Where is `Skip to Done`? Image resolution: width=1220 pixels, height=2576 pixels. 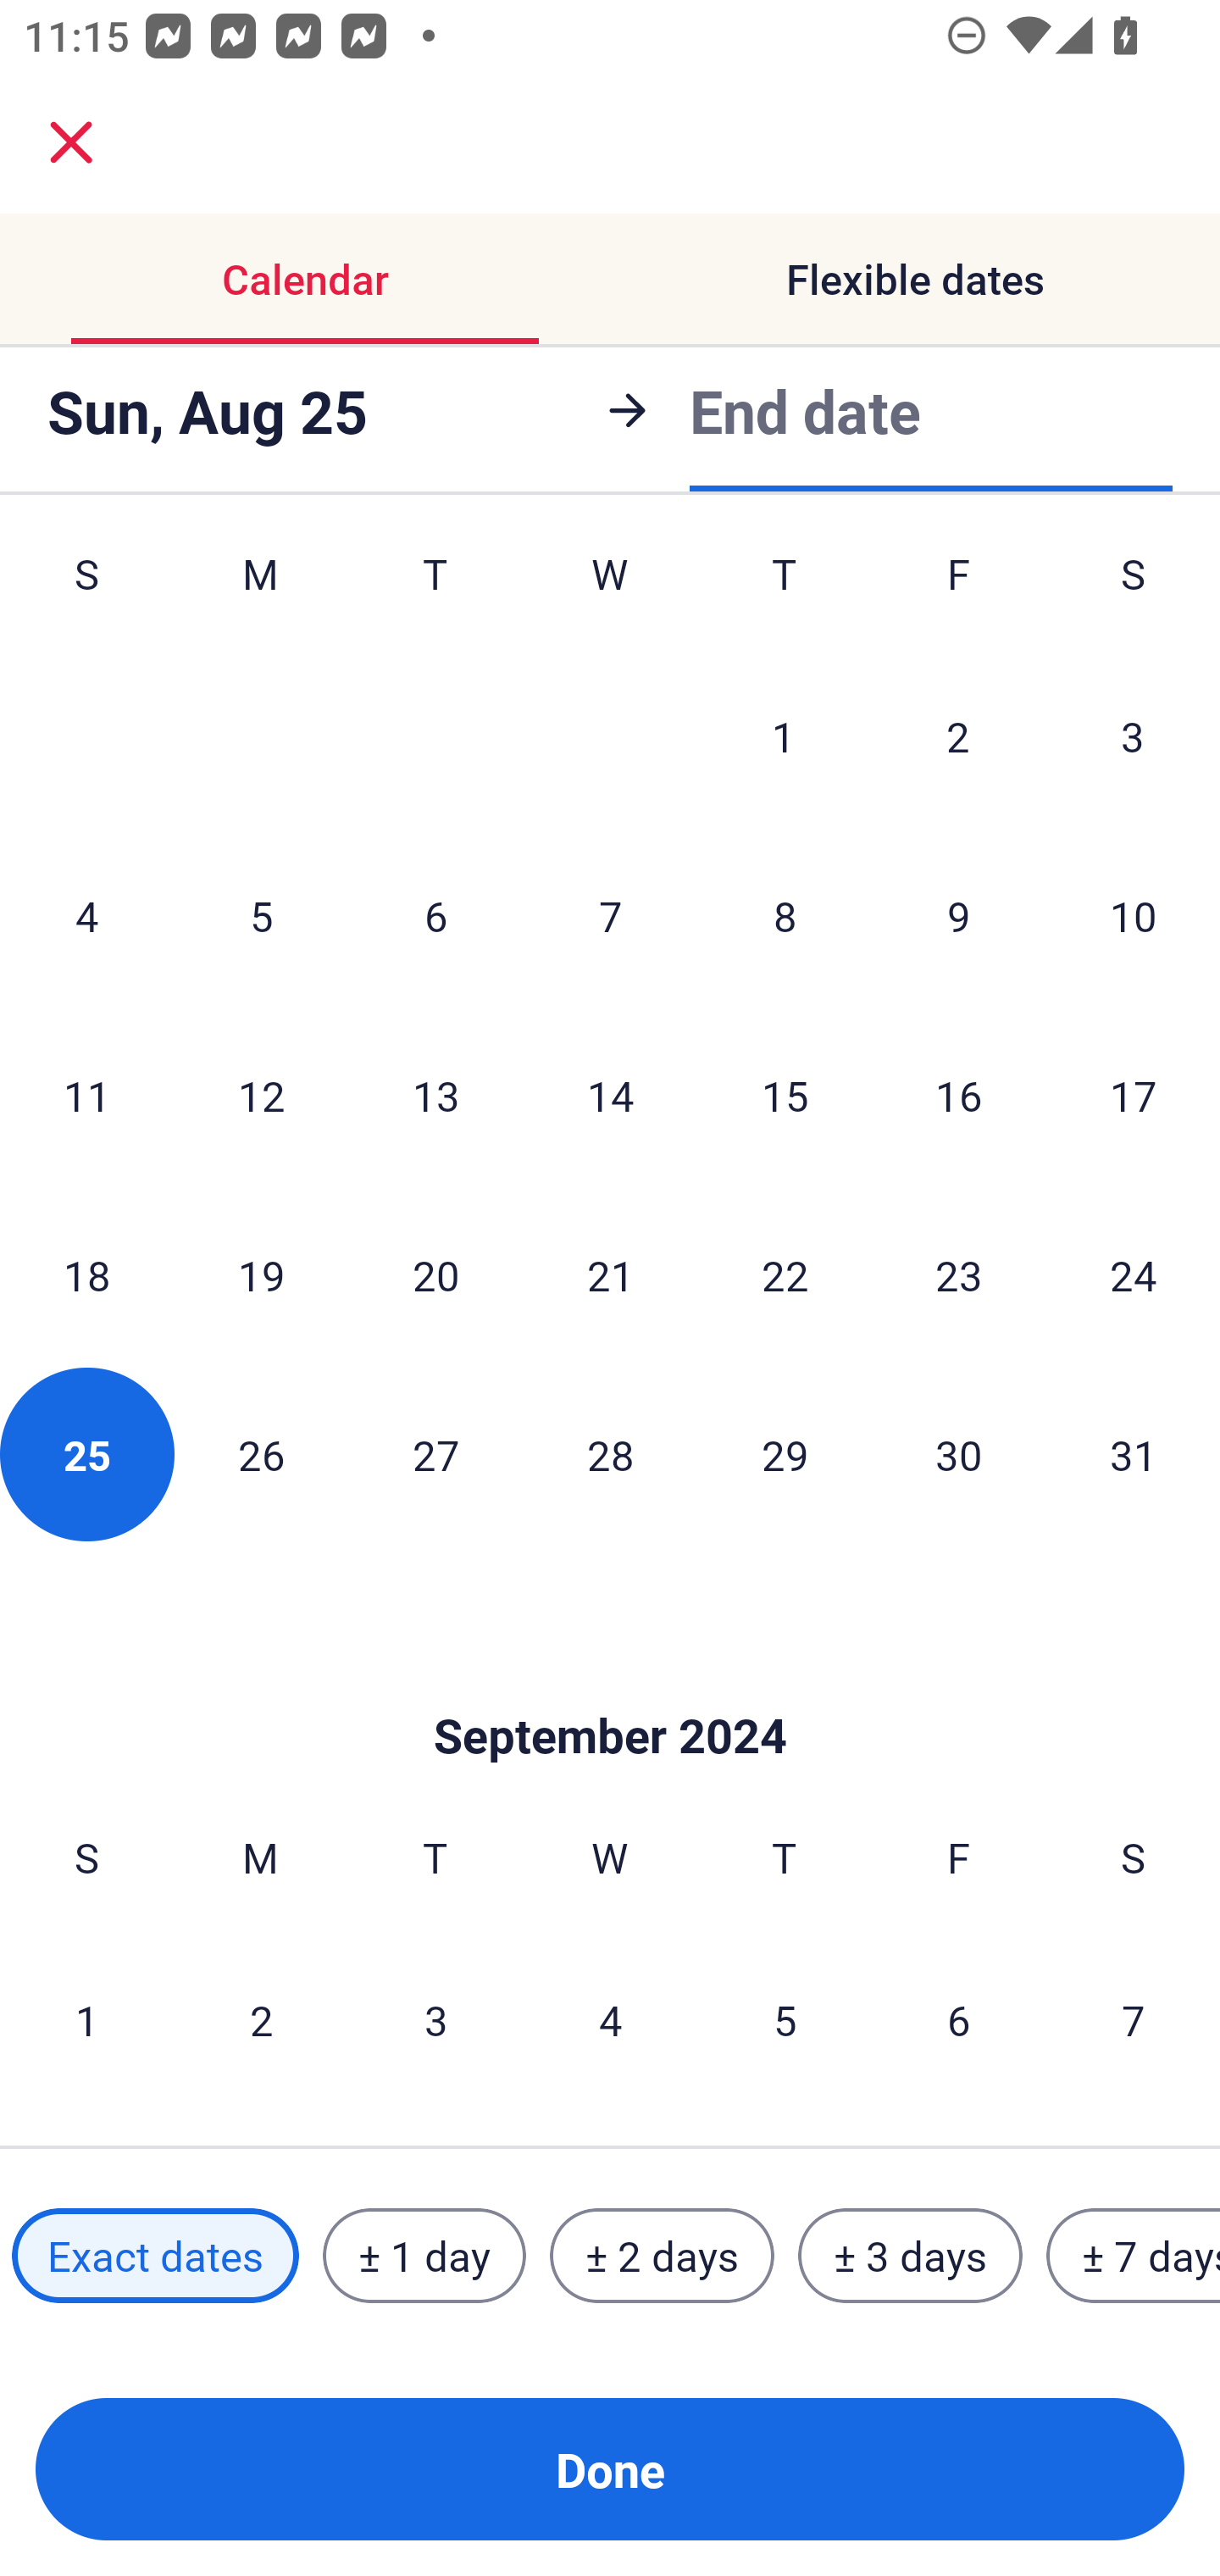 Skip to Done is located at coordinates (610, 1686).